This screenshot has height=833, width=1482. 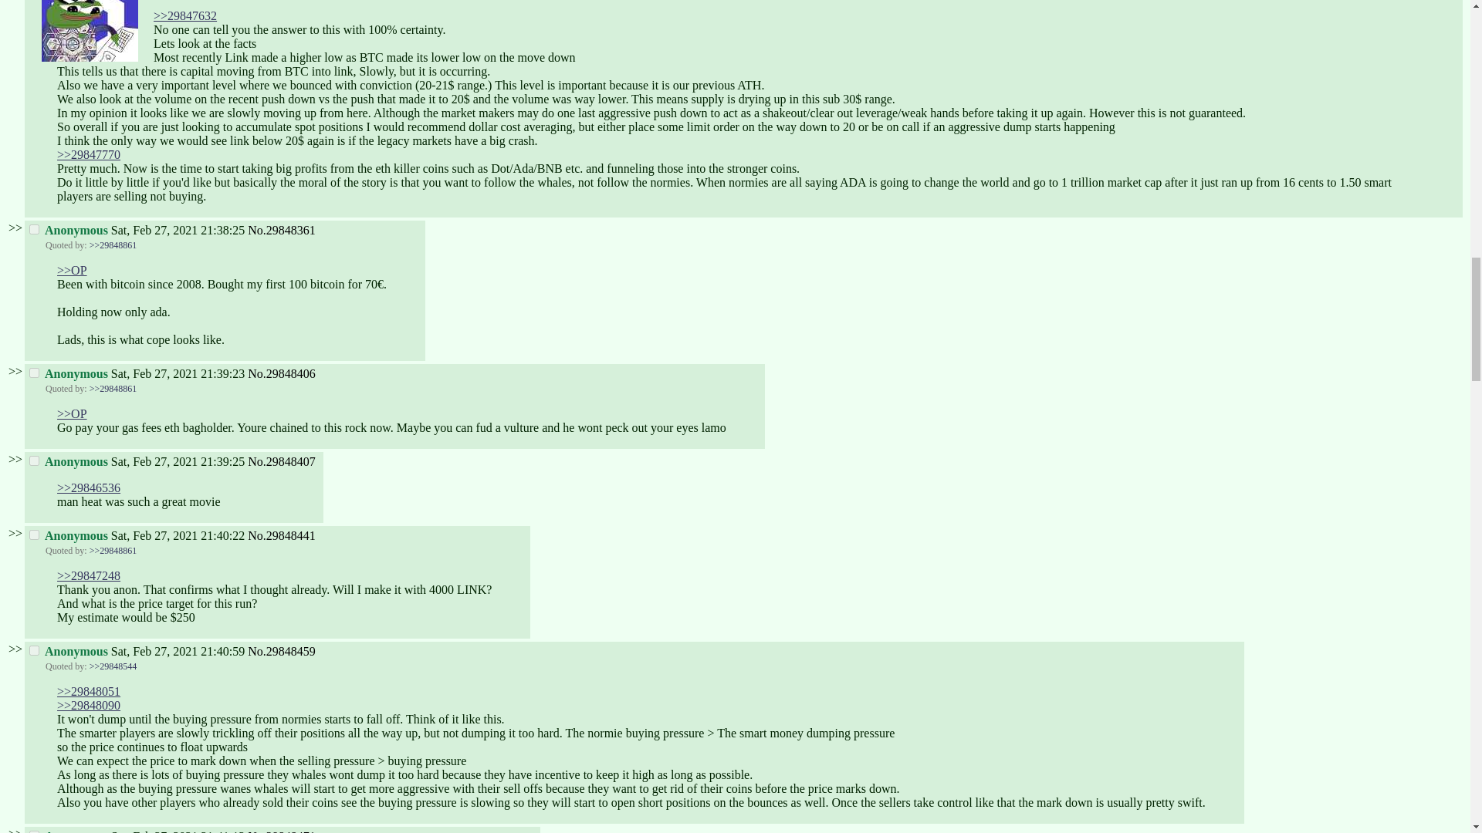 What do you see at coordinates (178, 535) in the screenshot?
I see `1614433222000` at bounding box center [178, 535].